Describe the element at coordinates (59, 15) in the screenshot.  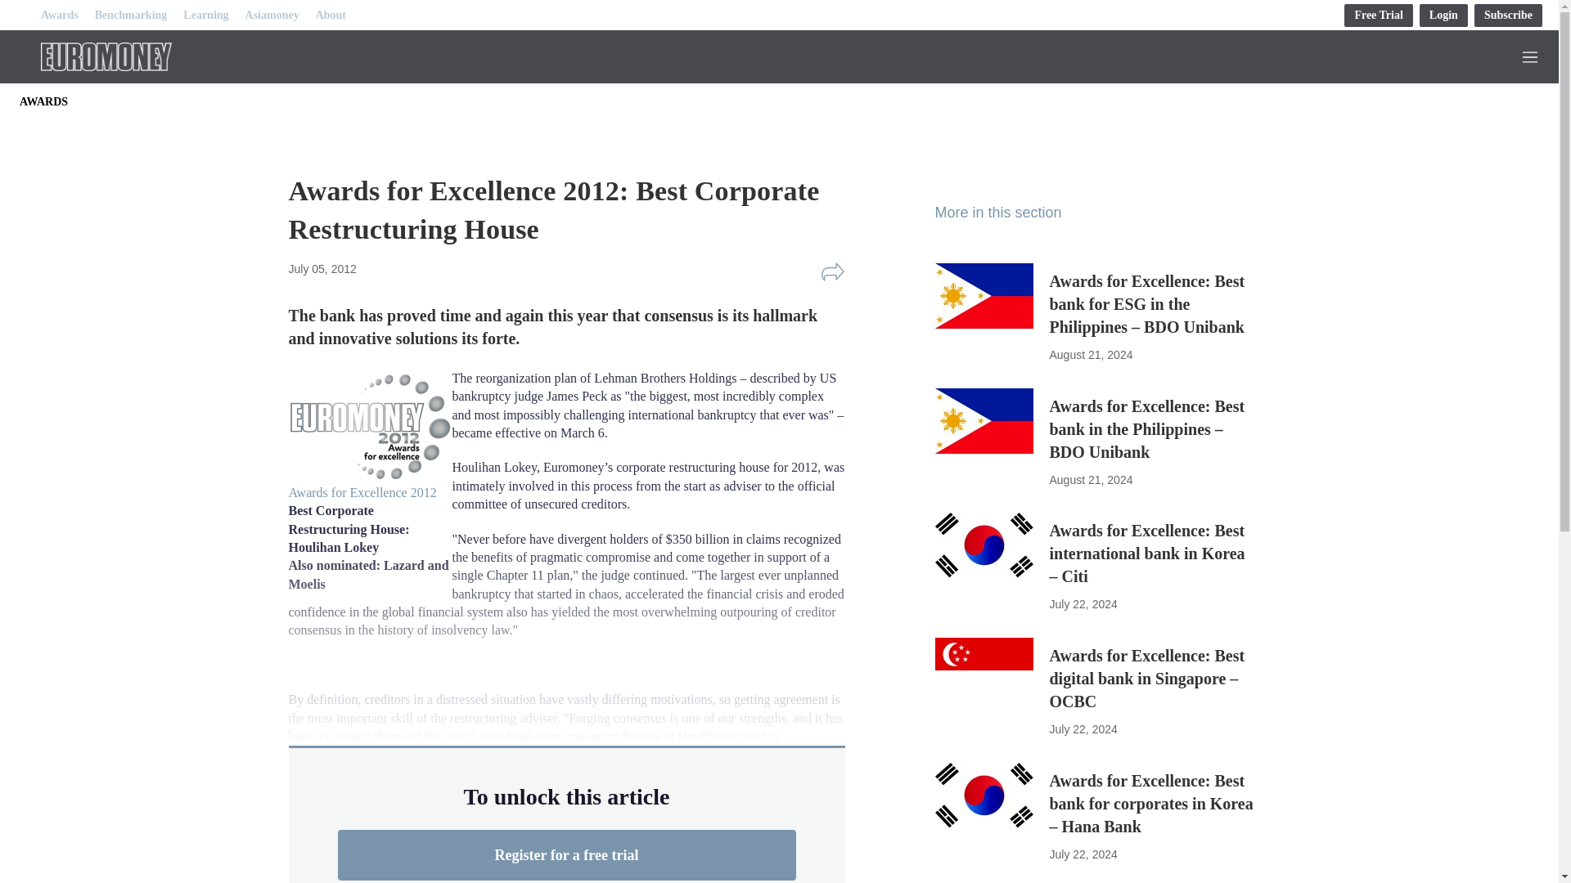
I see `Awards` at that location.